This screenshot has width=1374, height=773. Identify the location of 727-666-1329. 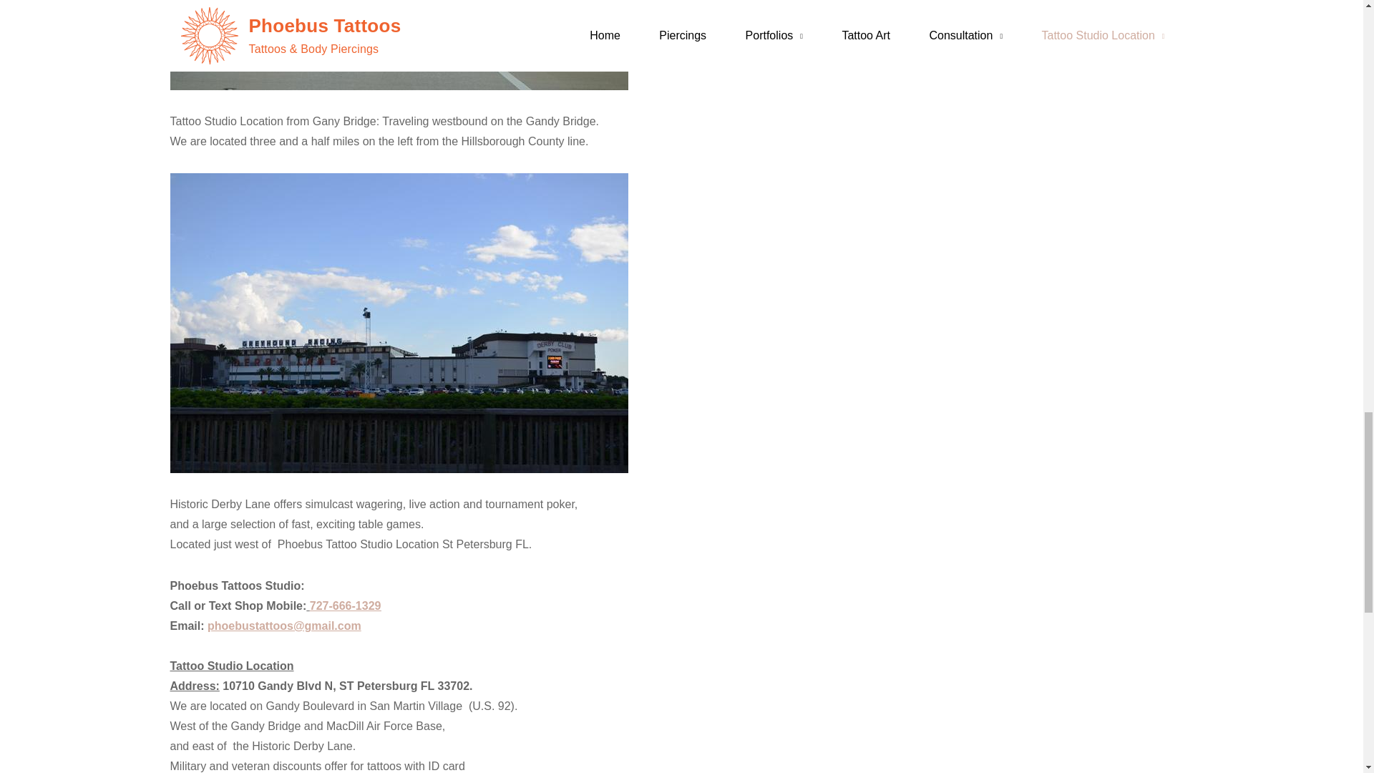
(346, 606).